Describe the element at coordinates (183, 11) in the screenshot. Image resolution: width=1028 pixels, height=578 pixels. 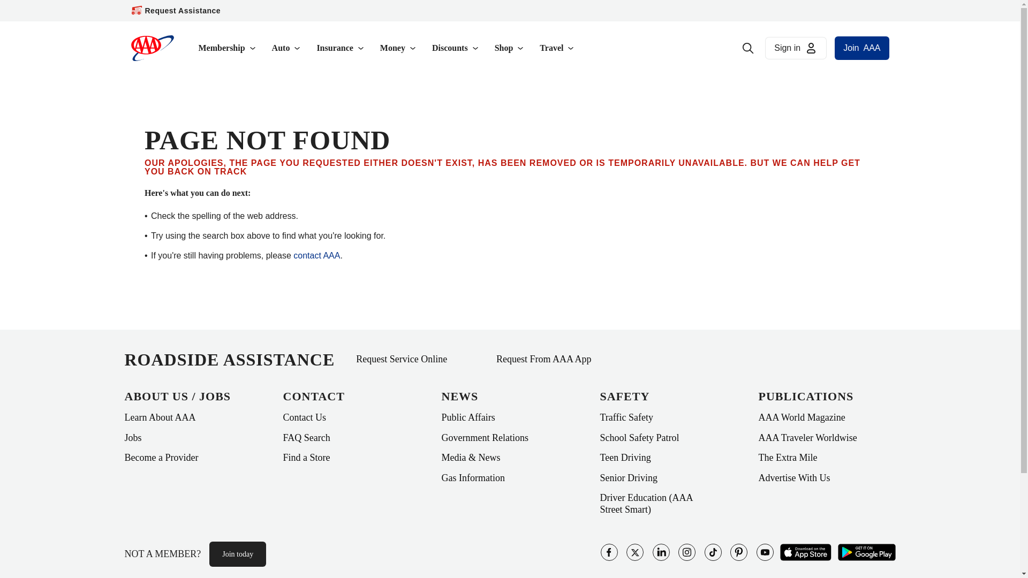
I see `Request Assistance` at that location.